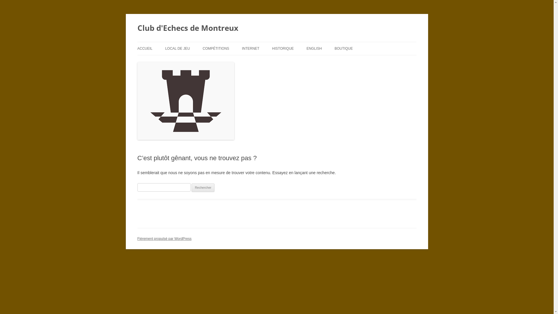 The image size is (558, 314). Describe the element at coordinates (282, 49) in the screenshot. I see `HISTORIQUE` at that location.